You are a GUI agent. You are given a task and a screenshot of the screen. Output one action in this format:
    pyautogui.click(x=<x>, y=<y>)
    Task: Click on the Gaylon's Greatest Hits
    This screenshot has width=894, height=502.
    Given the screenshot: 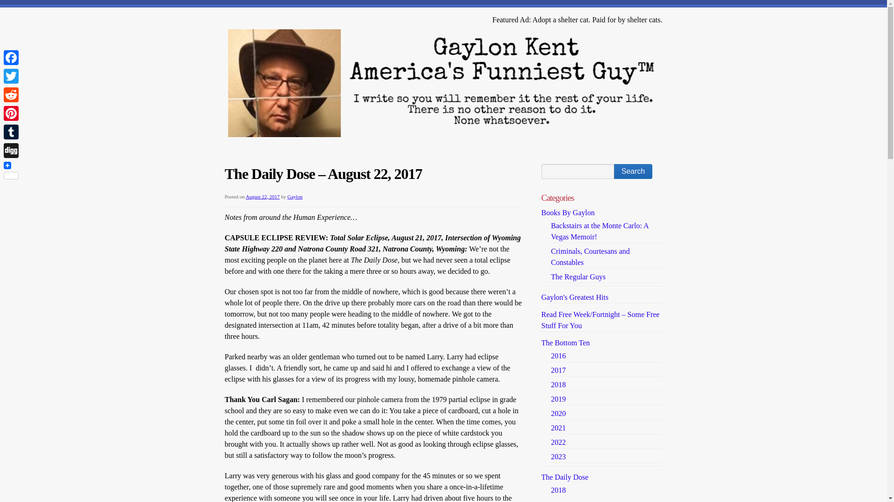 What is the action you would take?
    pyautogui.click(x=574, y=297)
    